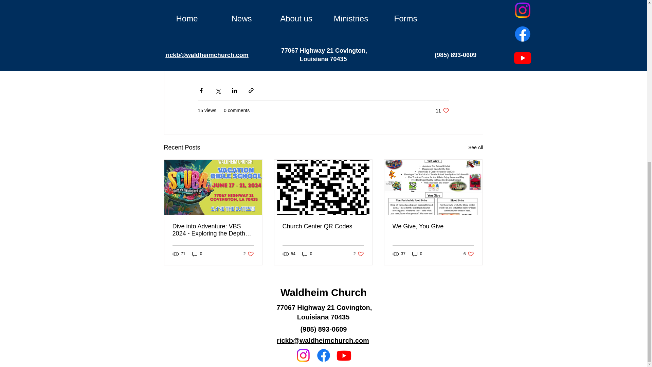 Image resolution: width=652 pixels, height=367 pixels. Describe the element at coordinates (307, 254) in the screenshot. I see `0` at that location.